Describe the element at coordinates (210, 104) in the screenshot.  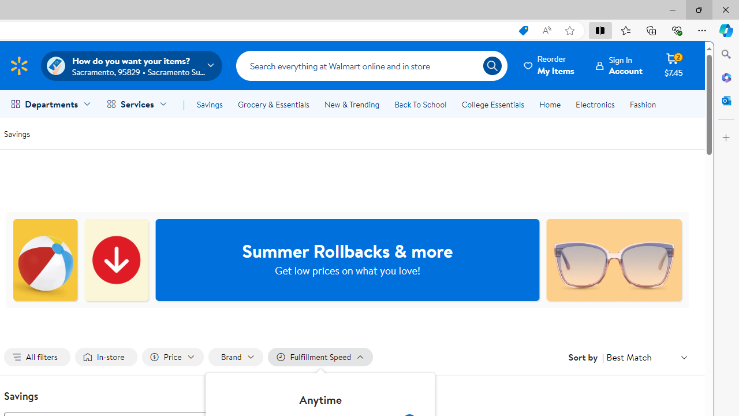
I see `Savings` at that location.